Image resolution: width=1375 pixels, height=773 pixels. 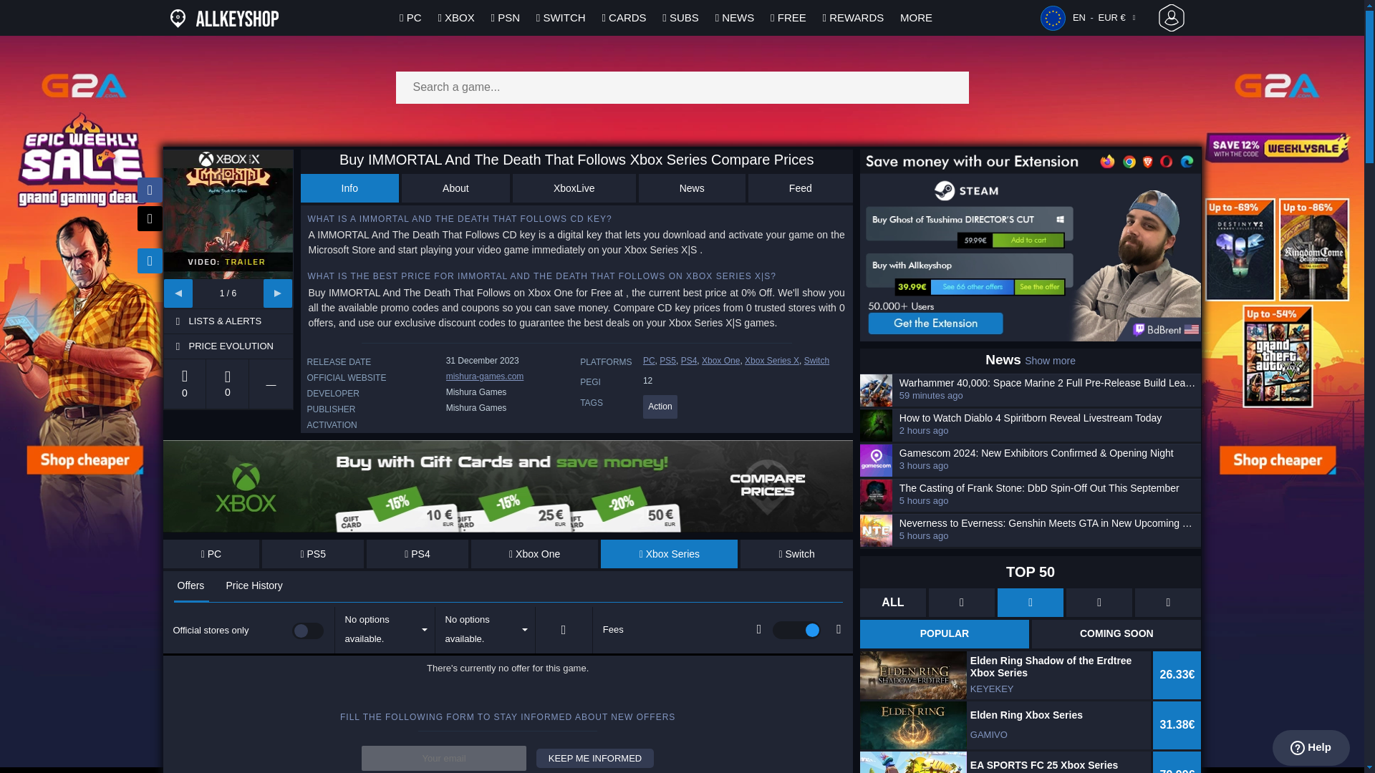 What do you see at coordinates (506, 17) in the screenshot?
I see `PSN` at bounding box center [506, 17].